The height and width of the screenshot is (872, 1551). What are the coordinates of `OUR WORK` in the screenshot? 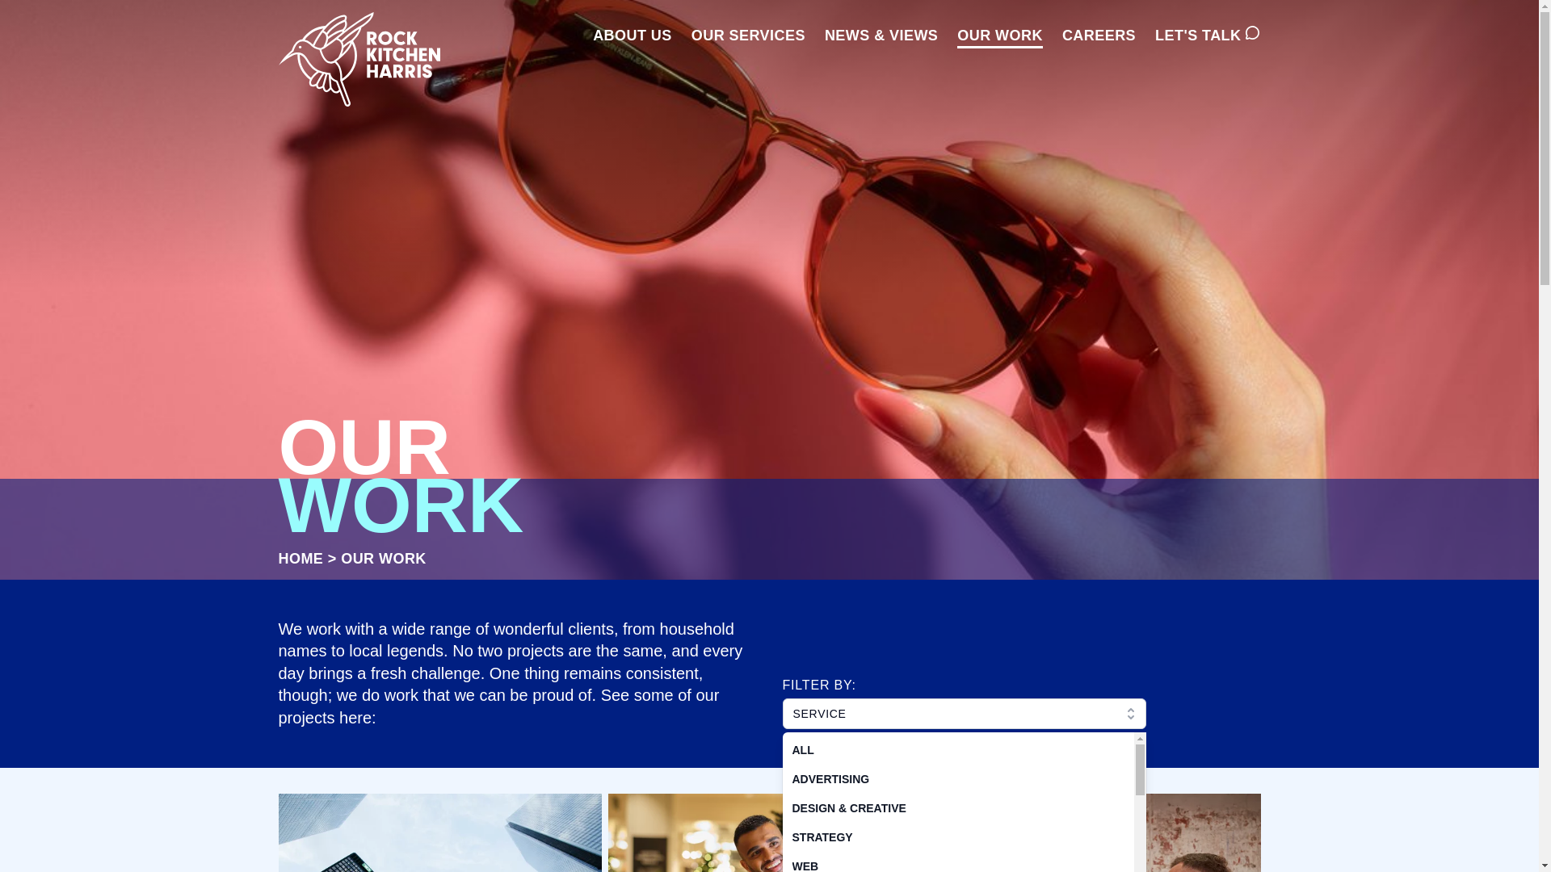 It's located at (999, 38).